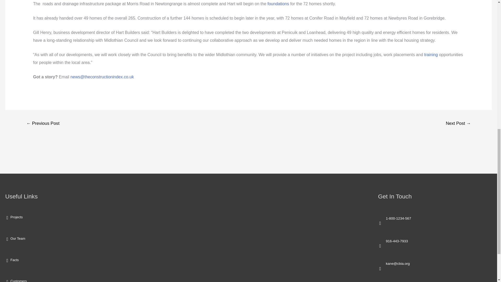 The width and height of the screenshot is (501, 282). I want to click on Facts, so click(15, 260).